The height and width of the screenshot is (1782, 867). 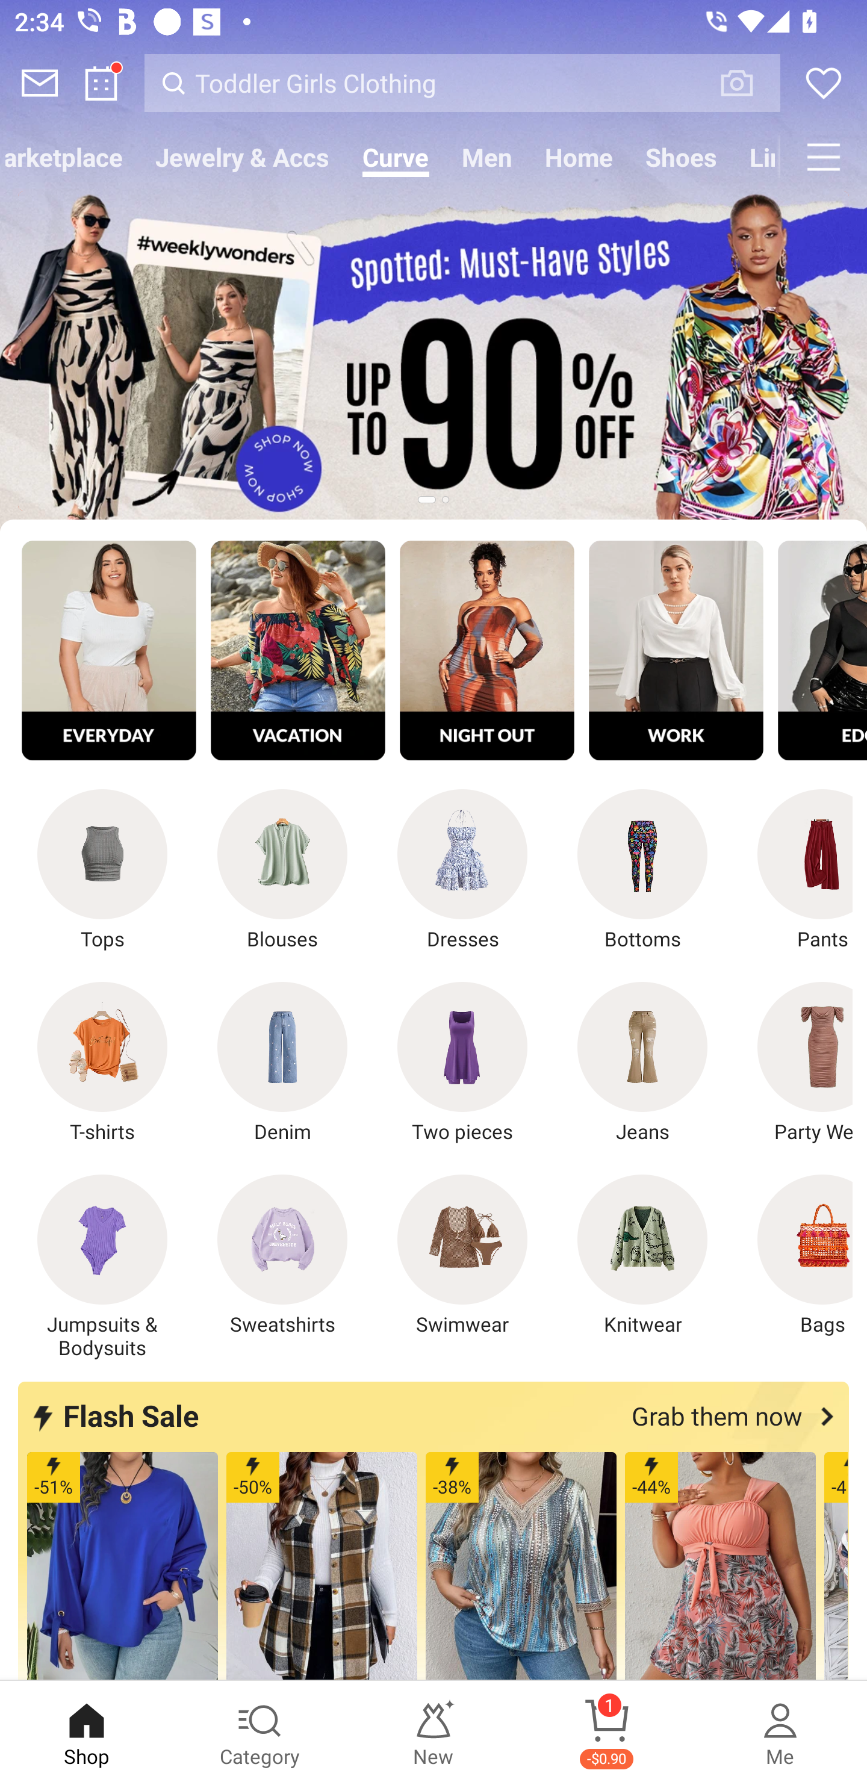 What do you see at coordinates (824, 83) in the screenshot?
I see `Wishlist` at bounding box center [824, 83].